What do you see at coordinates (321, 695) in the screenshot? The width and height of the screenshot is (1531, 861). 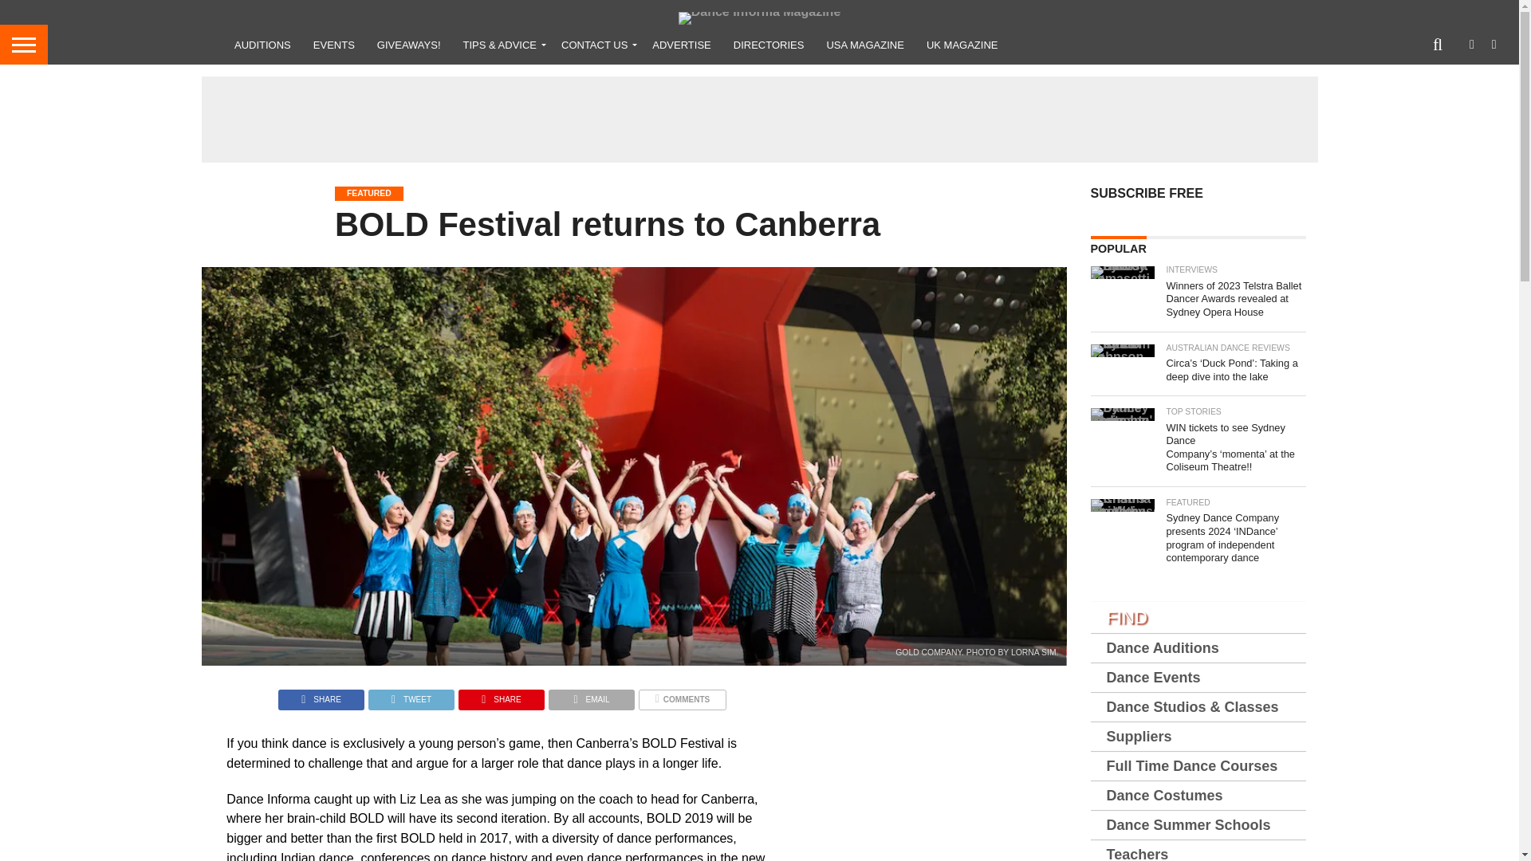 I see `SHARE` at bounding box center [321, 695].